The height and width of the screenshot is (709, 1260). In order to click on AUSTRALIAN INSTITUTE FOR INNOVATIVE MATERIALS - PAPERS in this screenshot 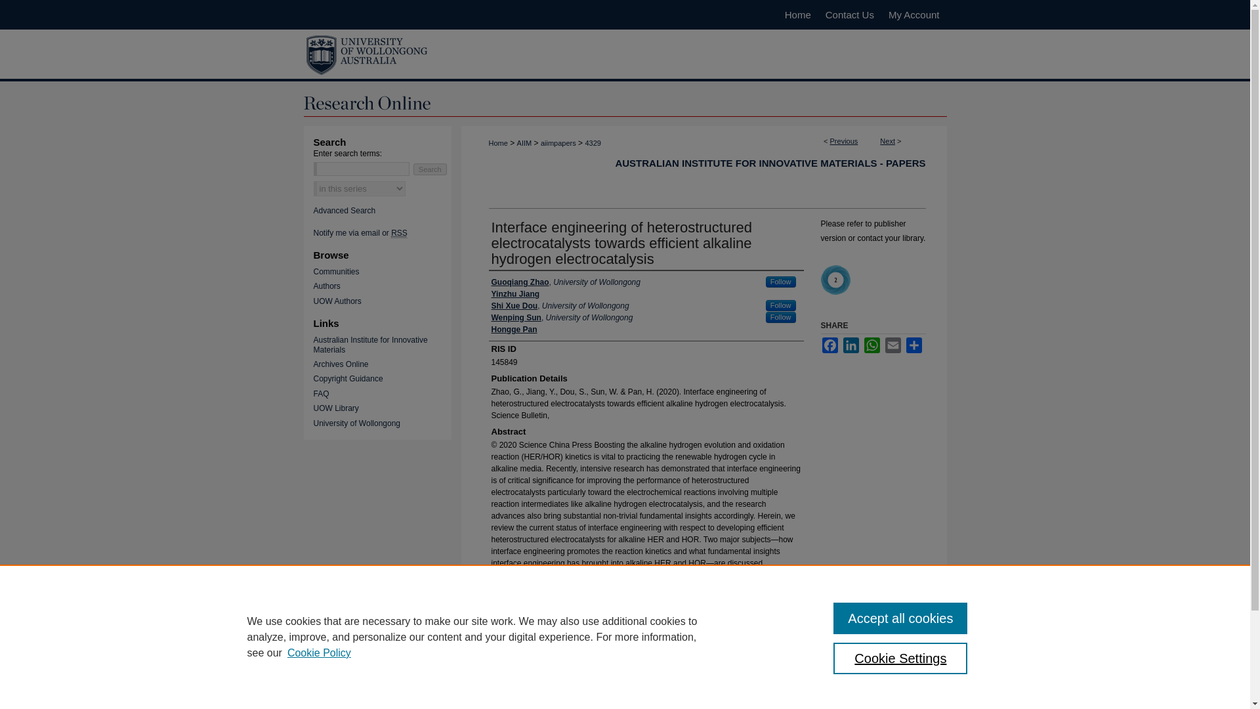, I will do `click(769, 163)`.